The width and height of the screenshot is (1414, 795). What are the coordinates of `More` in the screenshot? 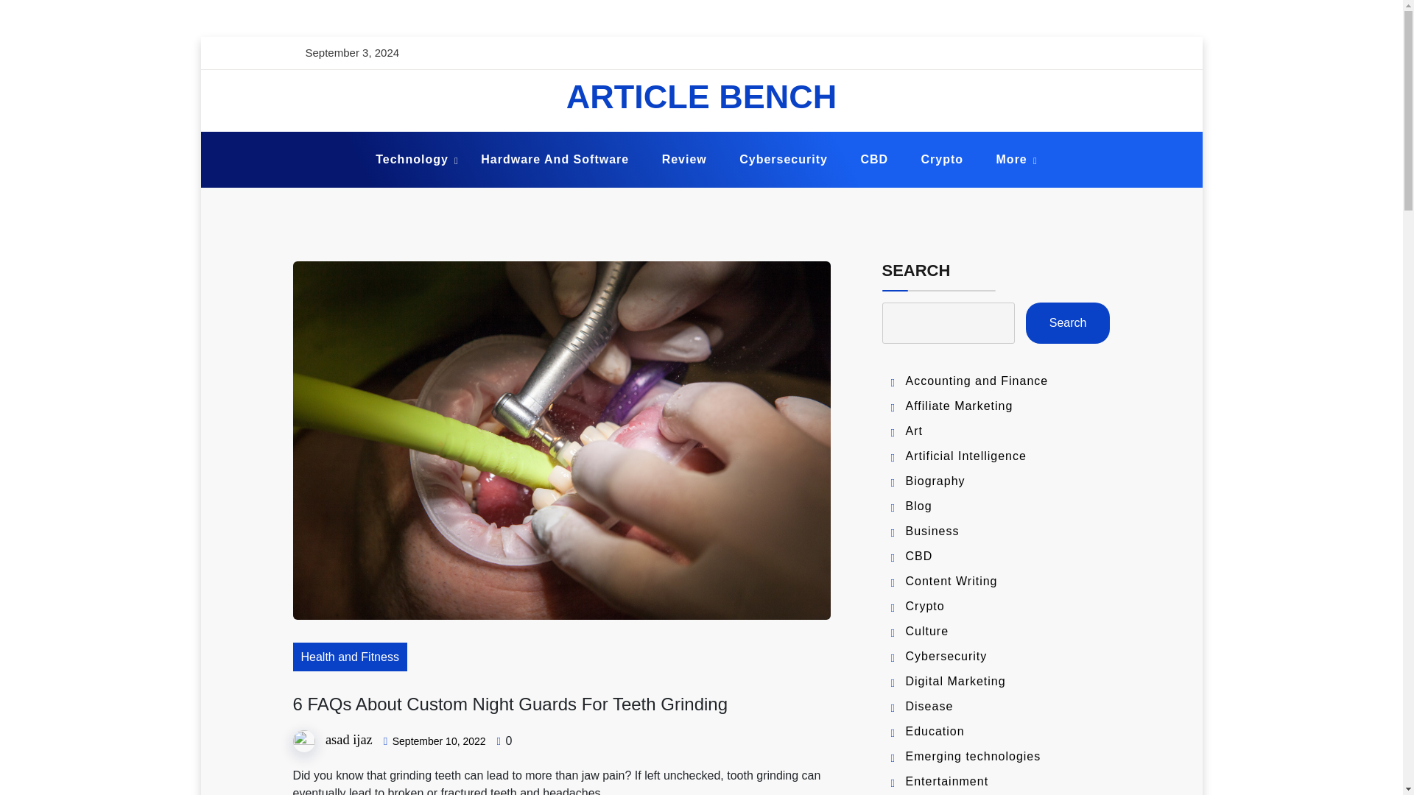 It's located at (1012, 160).